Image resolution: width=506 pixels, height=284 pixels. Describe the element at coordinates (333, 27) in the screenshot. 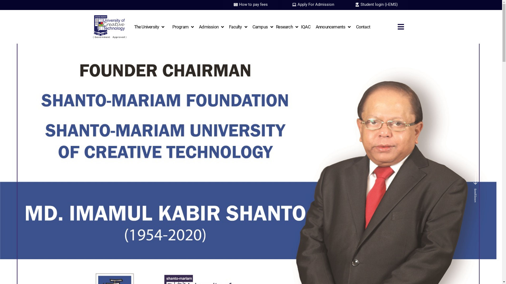

I see `Announcements` at that location.